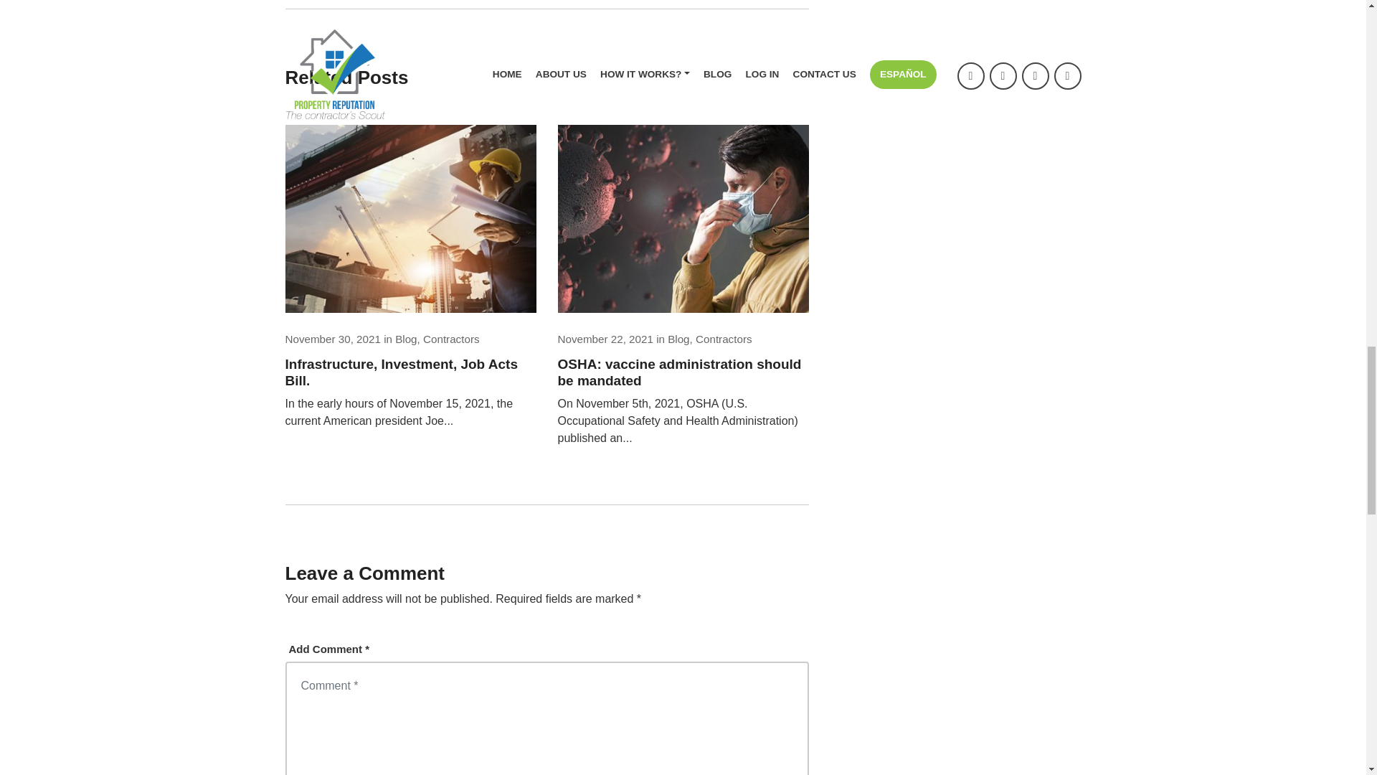 The image size is (1377, 775). I want to click on Contractors, so click(723, 339).